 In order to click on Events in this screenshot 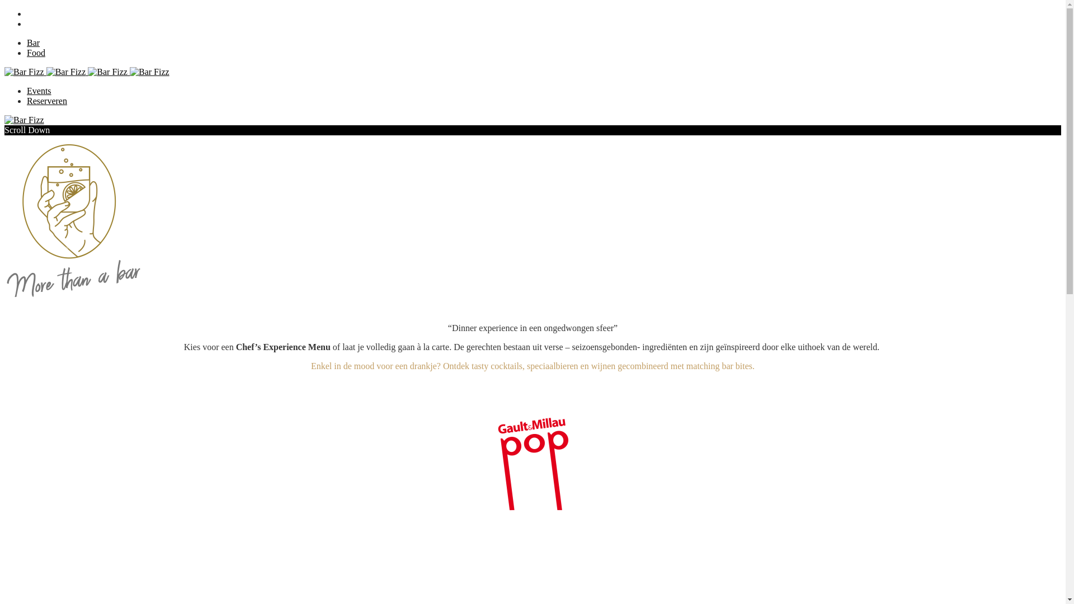, I will do `click(39, 91)`.